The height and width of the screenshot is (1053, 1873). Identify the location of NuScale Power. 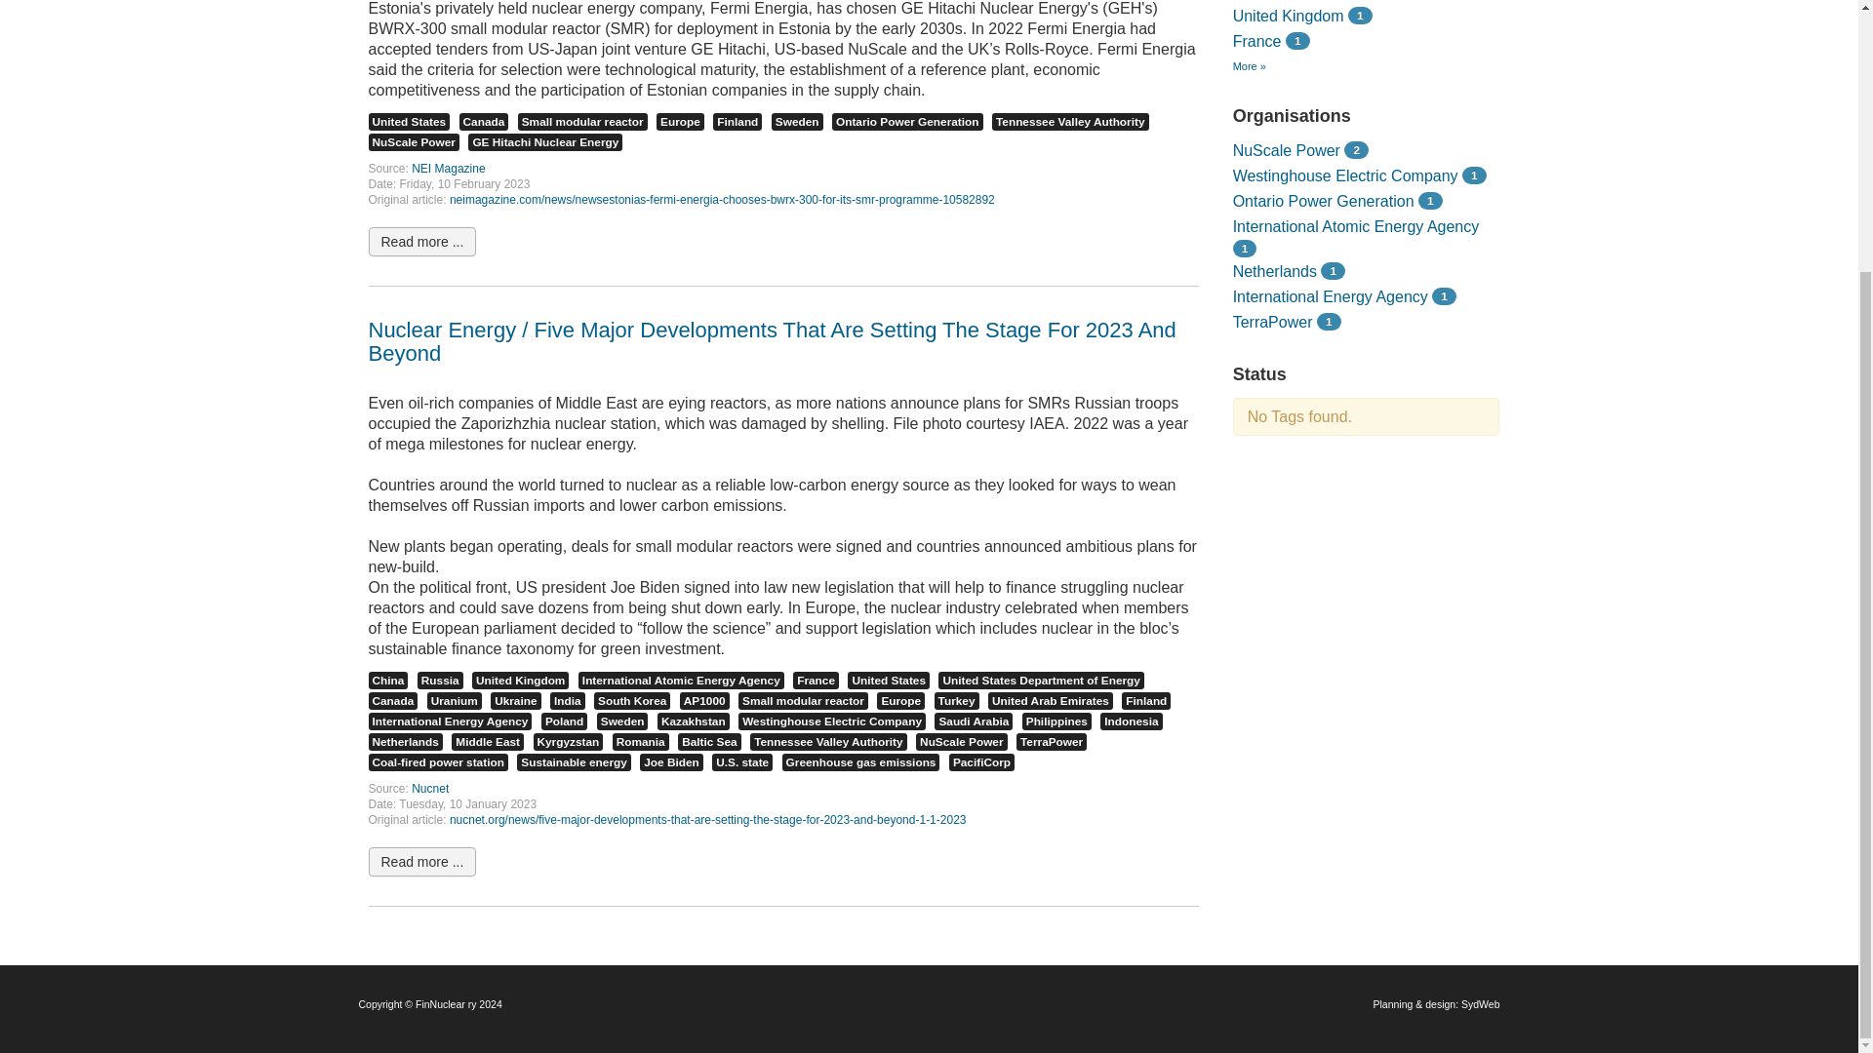
(414, 142).